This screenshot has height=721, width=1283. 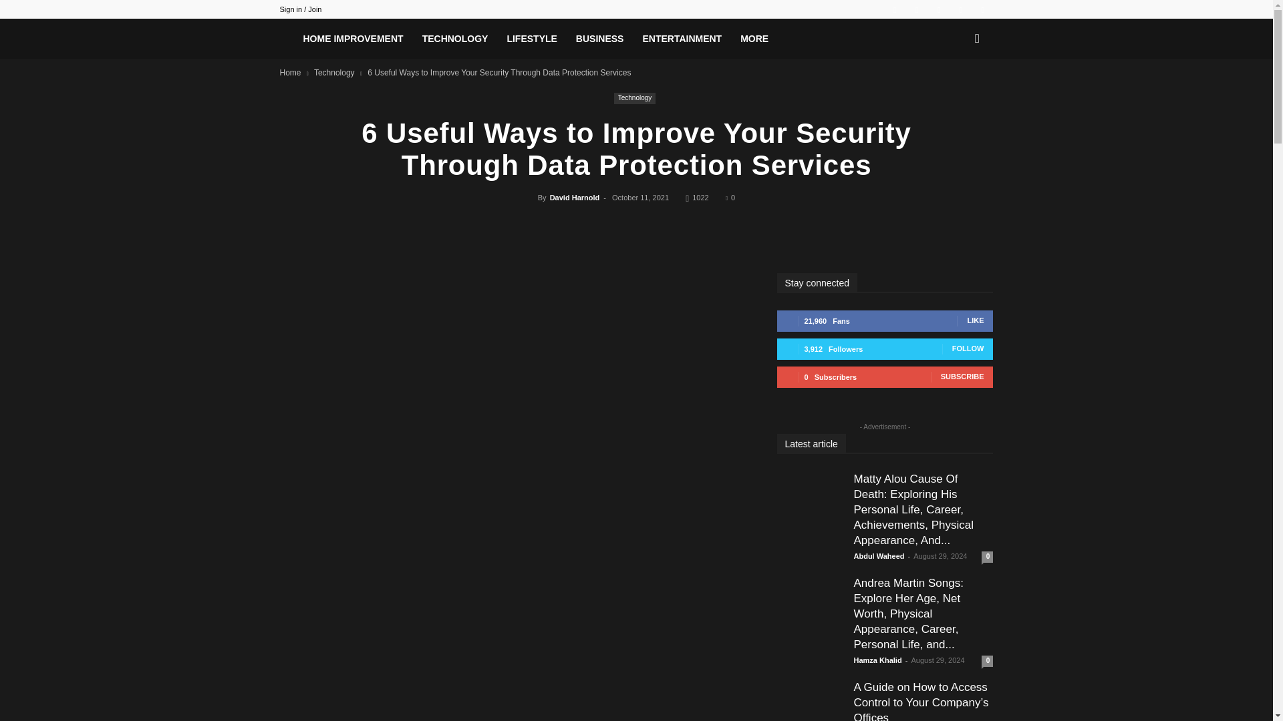 I want to click on View all posts in Technology, so click(x=334, y=72).